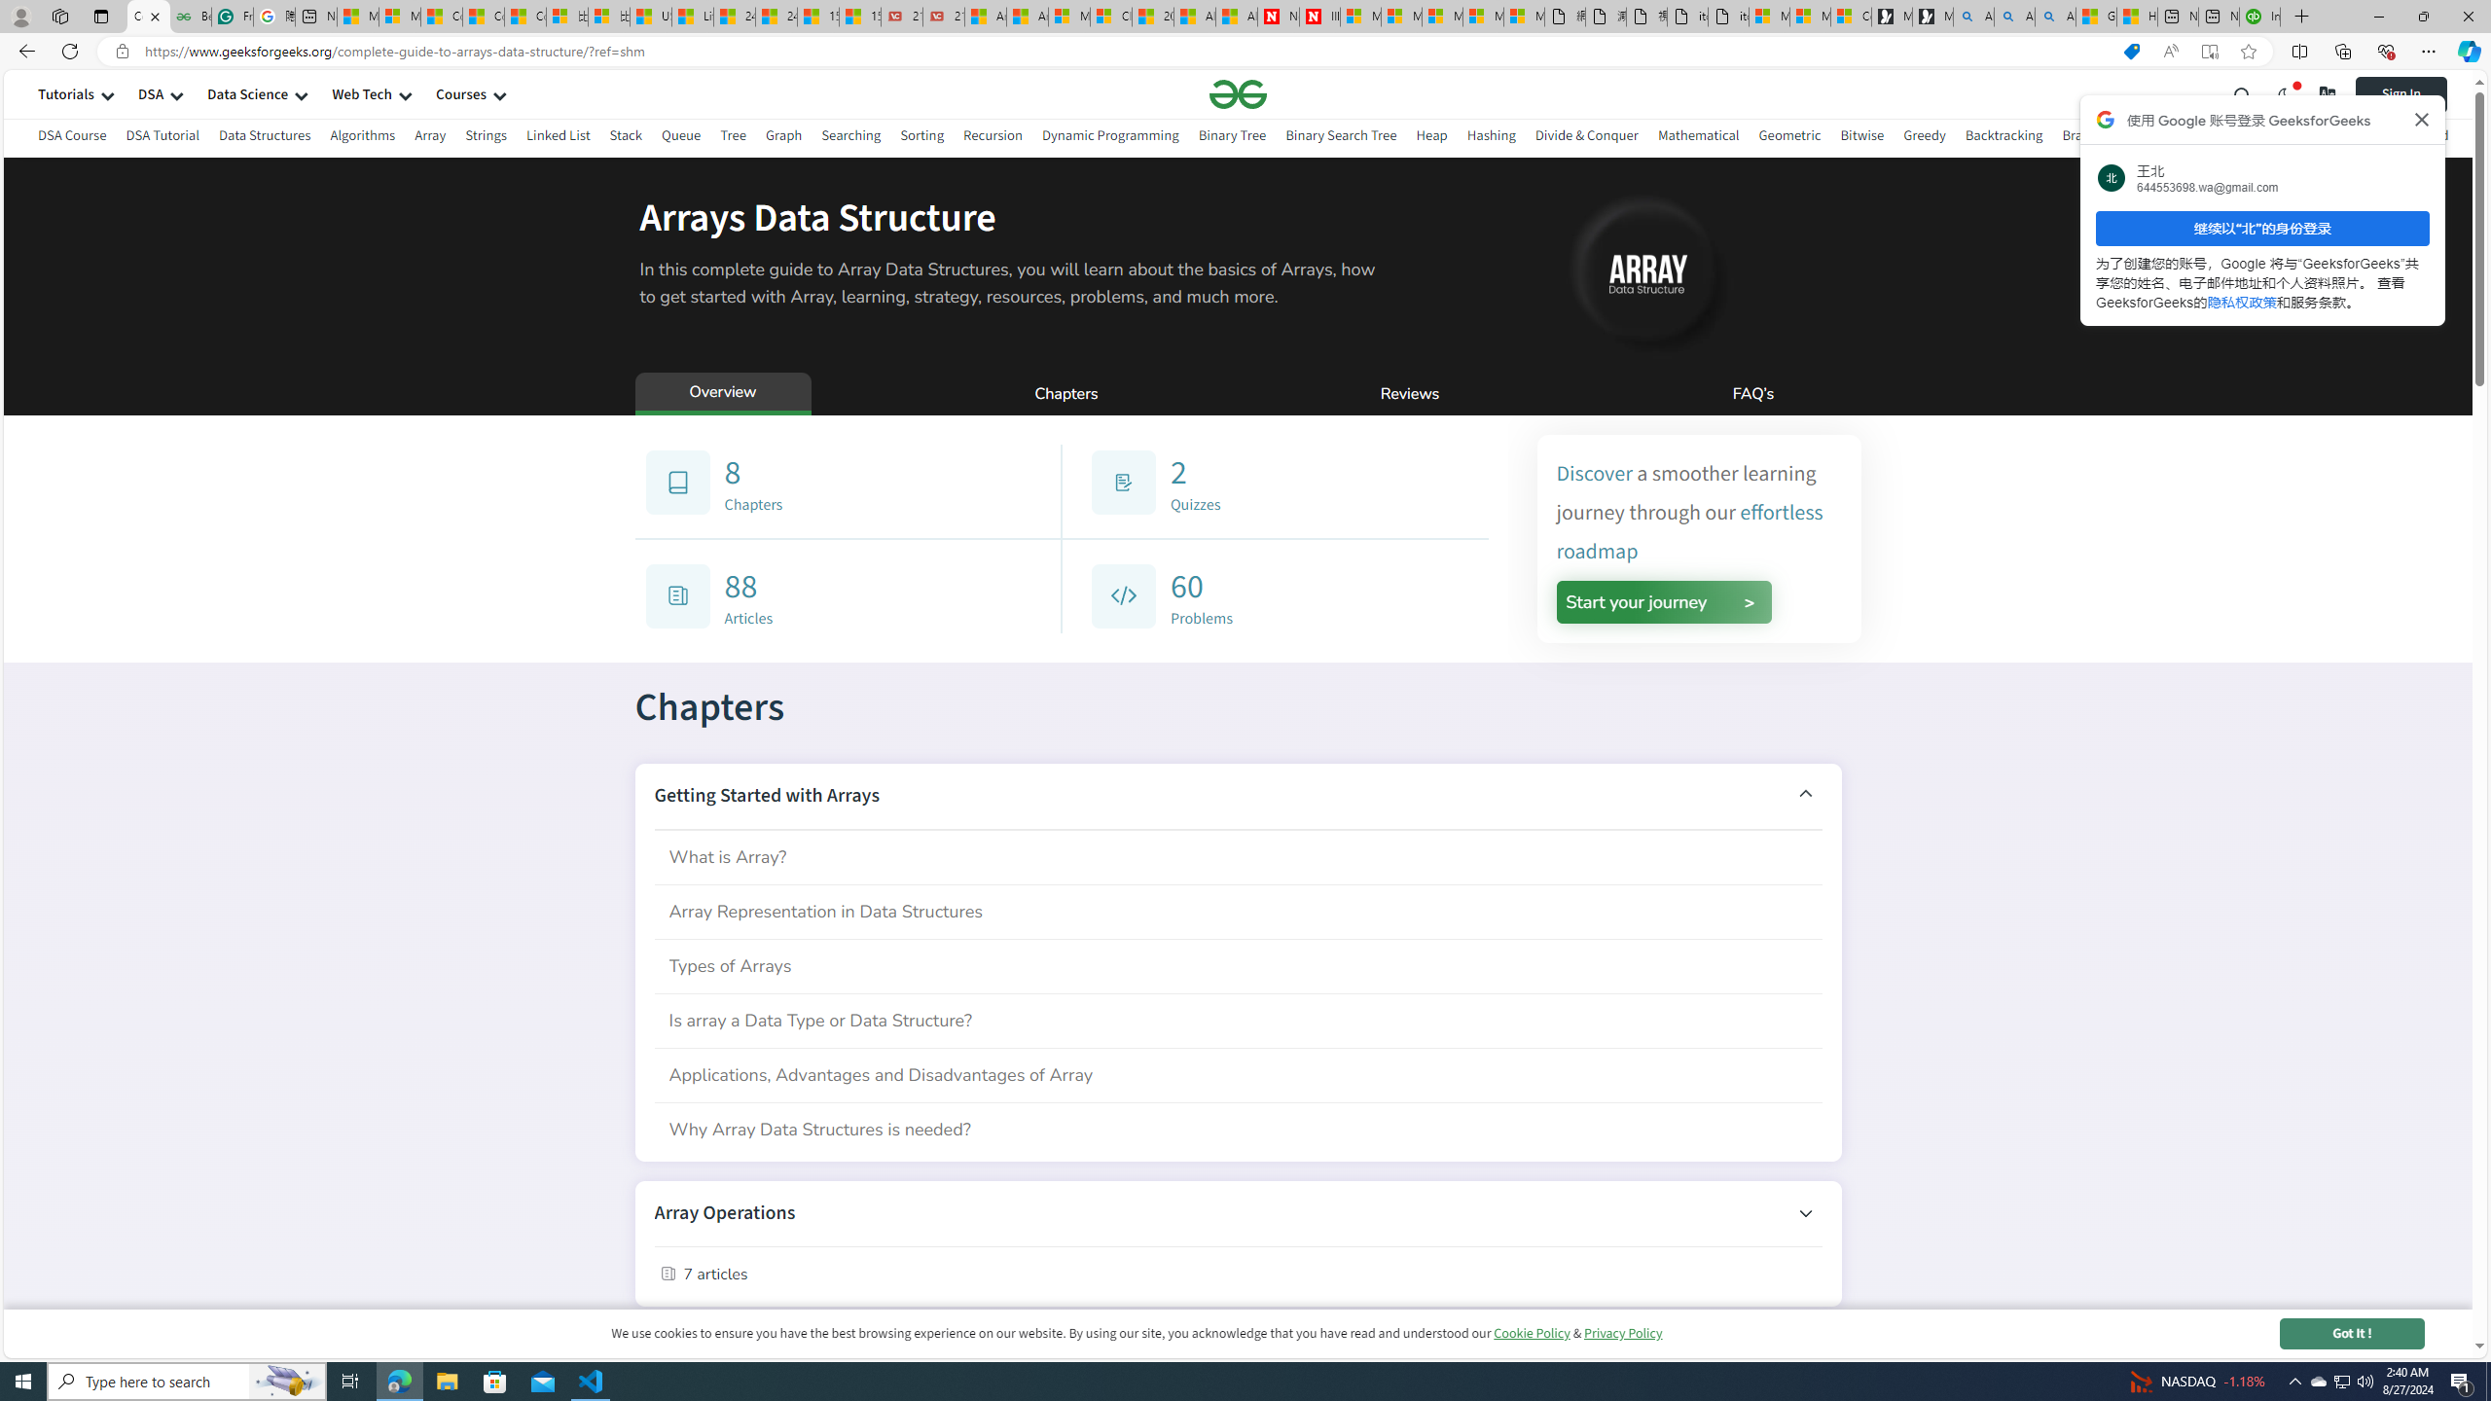 The image size is (2491, 1401). What do you see at coordinates (2285, 93) in the screenshot?
I see `toggle theme` at bounding box center [2285, 93].